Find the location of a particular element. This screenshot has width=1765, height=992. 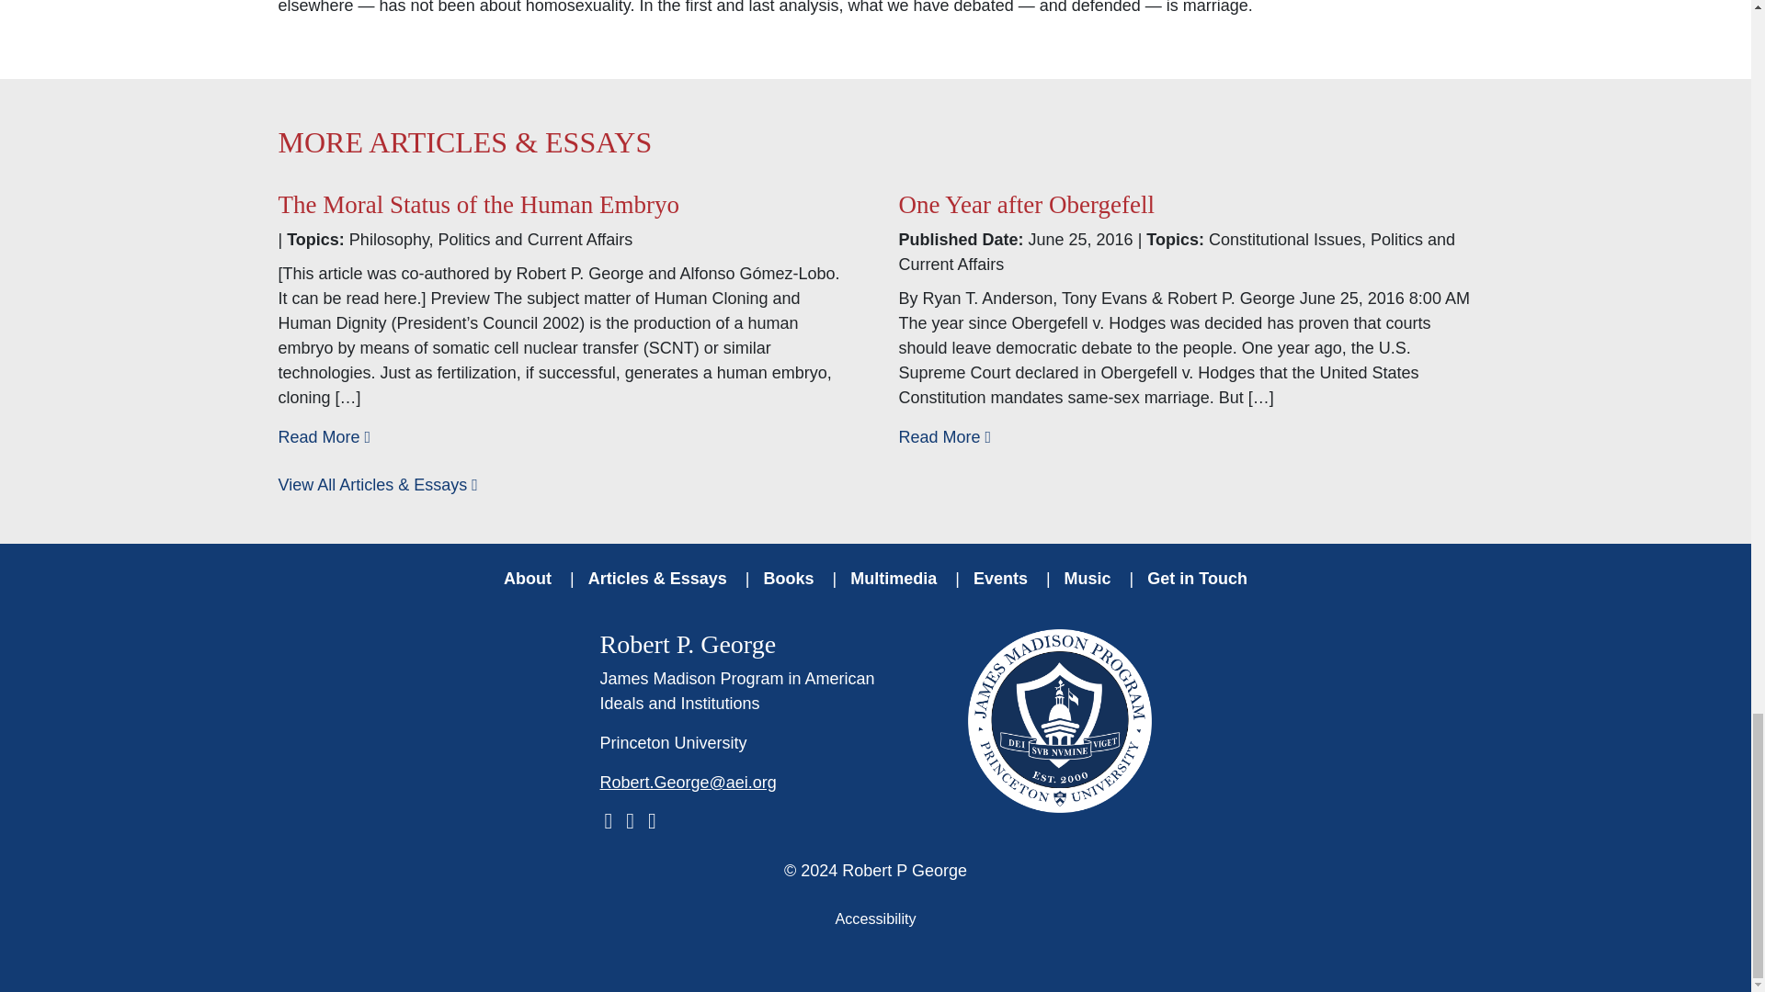

The Moral Status of the Human Embryo is located at coordinates (477, 204).